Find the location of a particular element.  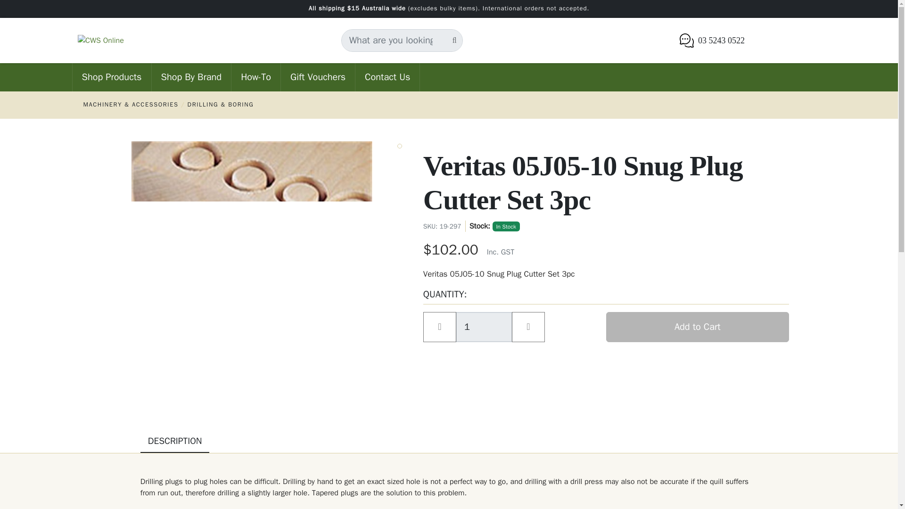

1 is located at coordinates (484, 327).